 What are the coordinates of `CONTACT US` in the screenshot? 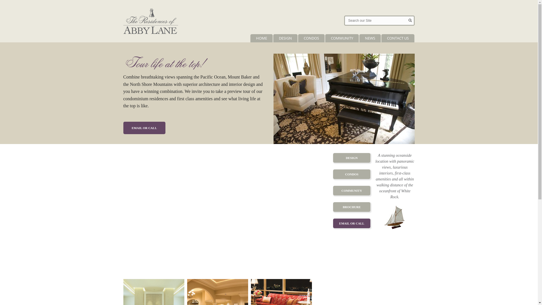 It's located at (397, 38).